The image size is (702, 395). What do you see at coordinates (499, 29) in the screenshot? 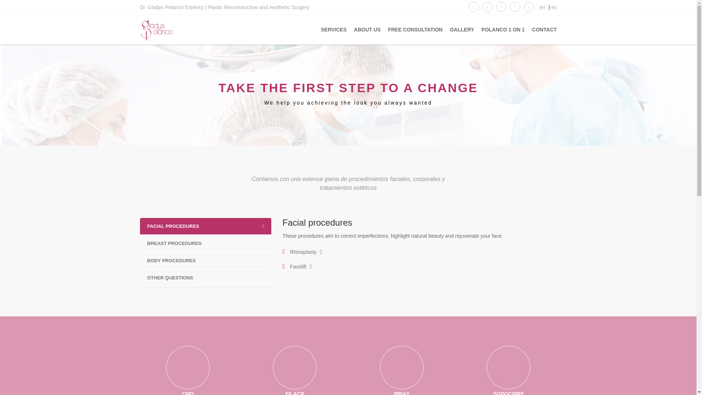
I see `POLANCO 1 ON 1` at bounding box center [499, 29].